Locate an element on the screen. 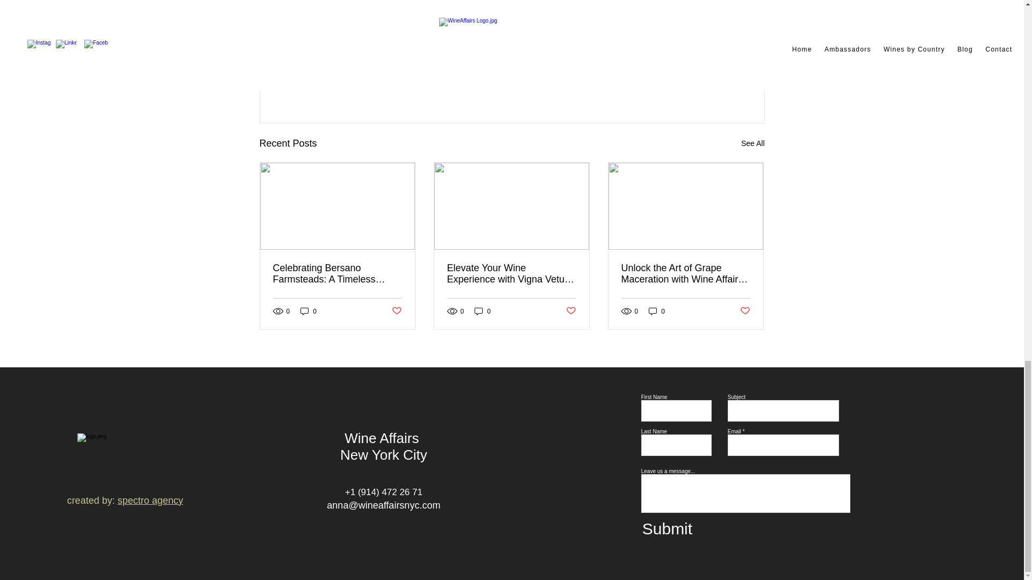  0 is located at coordinates (483, 311).